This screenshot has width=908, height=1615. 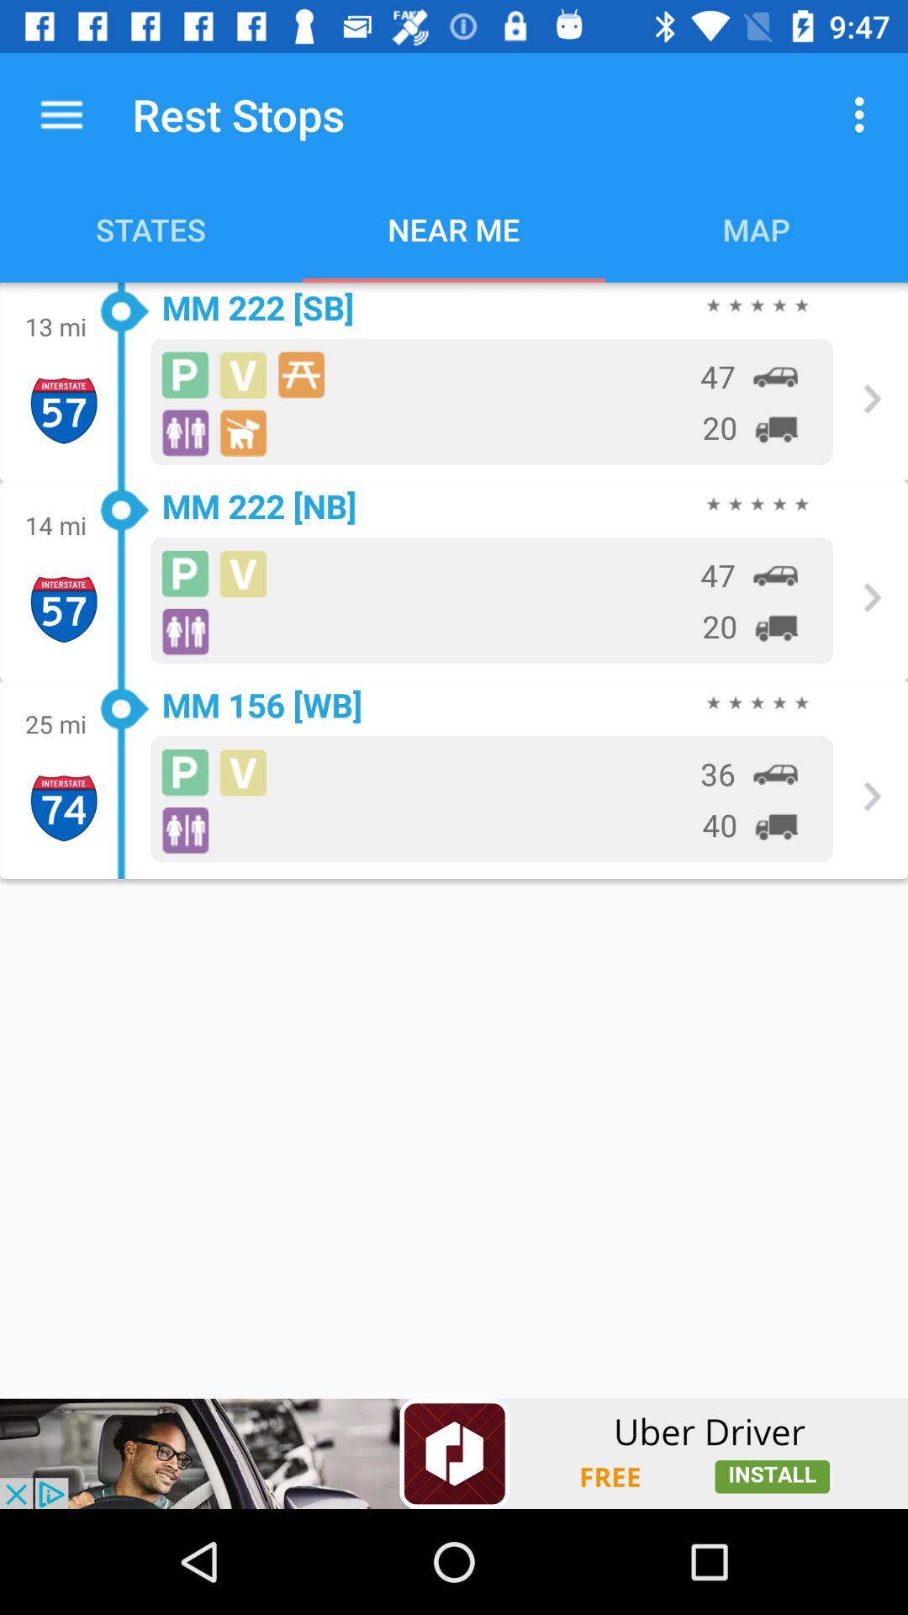 I want to click on launch advertisement, so click(x=454, y=1453).